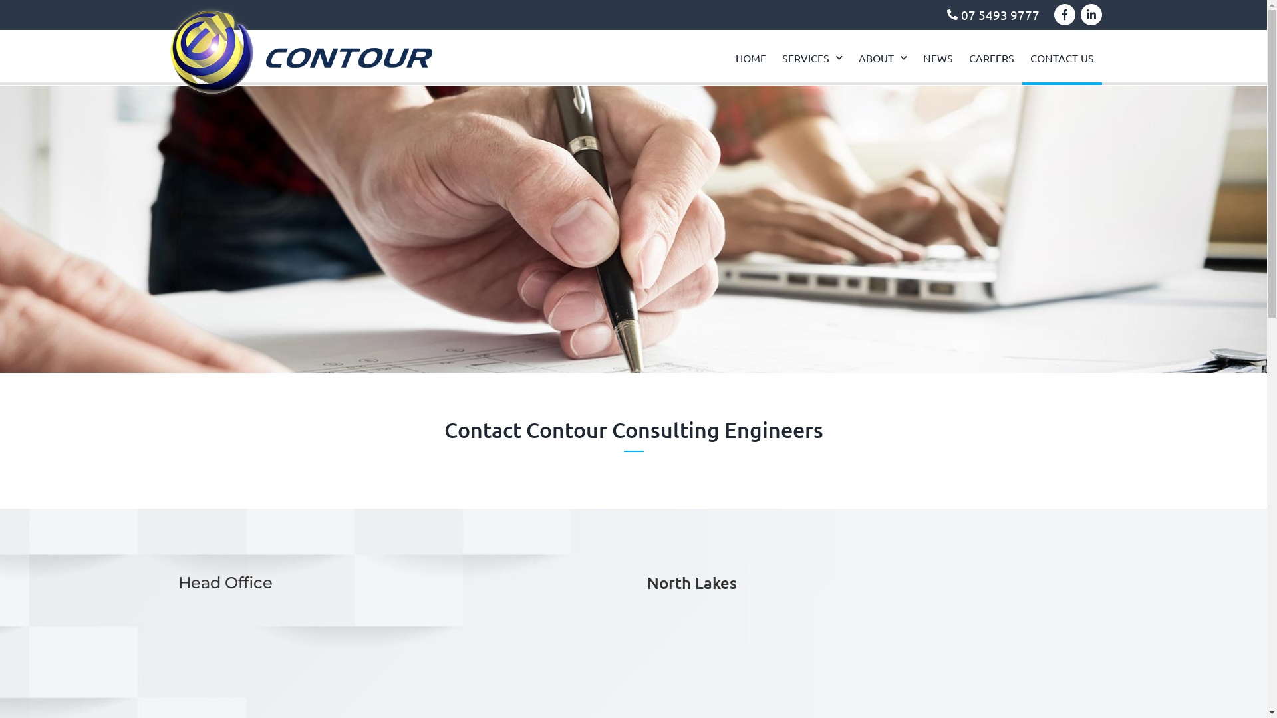 This screenshot has height=718, width=1277. What do you see at coordinates (813, 58) in the screenshot?
I see `SERVICES` at bounding box center [813, 58].